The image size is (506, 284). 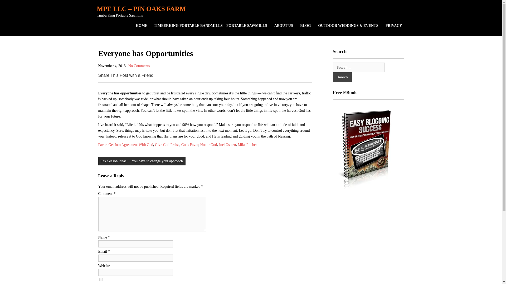 I want to click on Joel Osteen, so click(x=227, y=145).